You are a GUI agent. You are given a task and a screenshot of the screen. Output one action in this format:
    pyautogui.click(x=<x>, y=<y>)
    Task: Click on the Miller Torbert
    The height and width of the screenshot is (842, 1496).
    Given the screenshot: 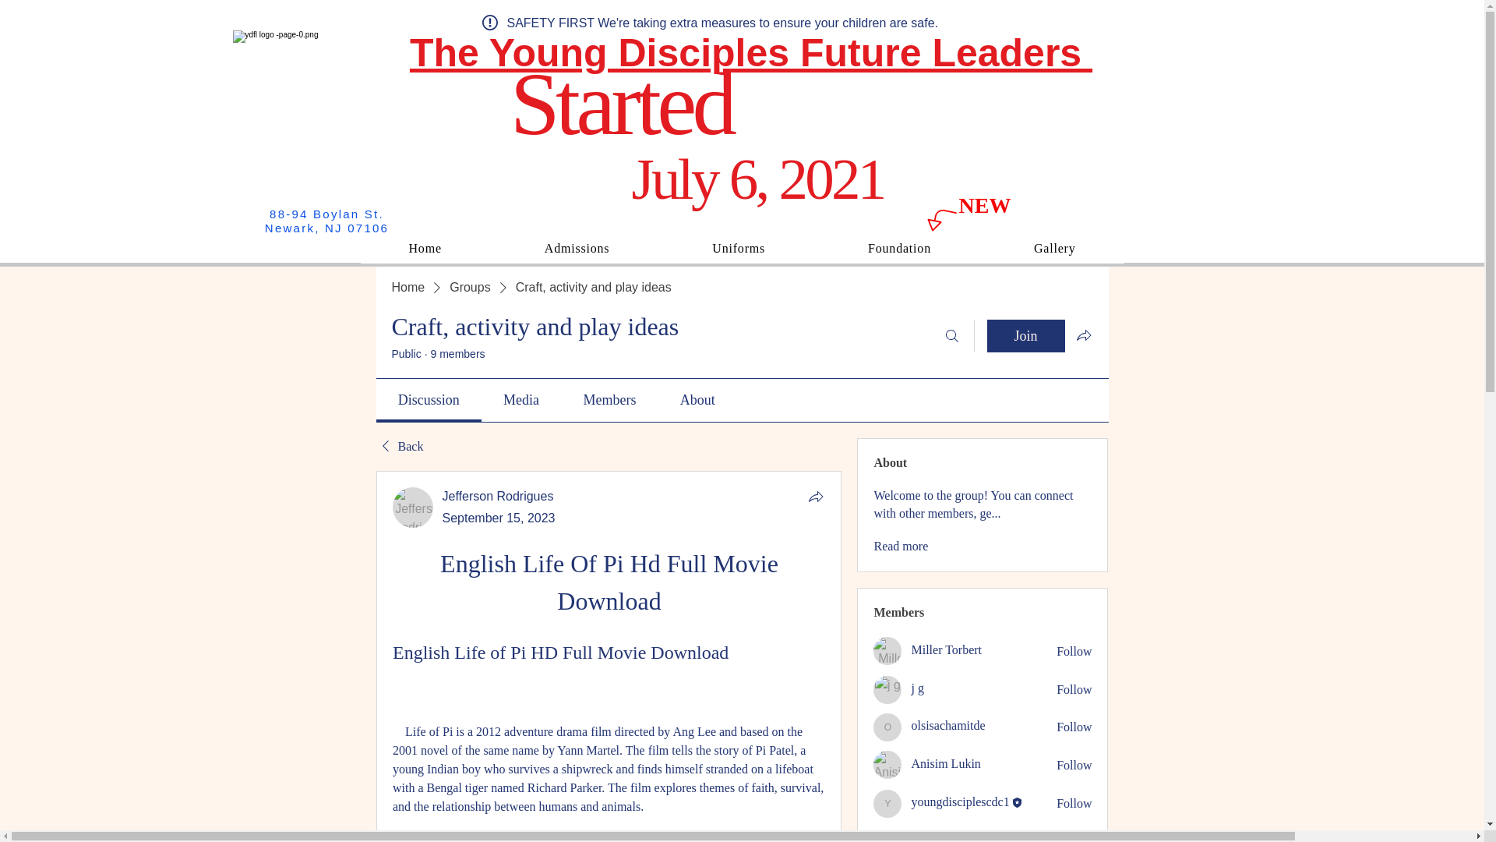 What is the action you would take?
    pyautogui.click(x=946, y=650)
    